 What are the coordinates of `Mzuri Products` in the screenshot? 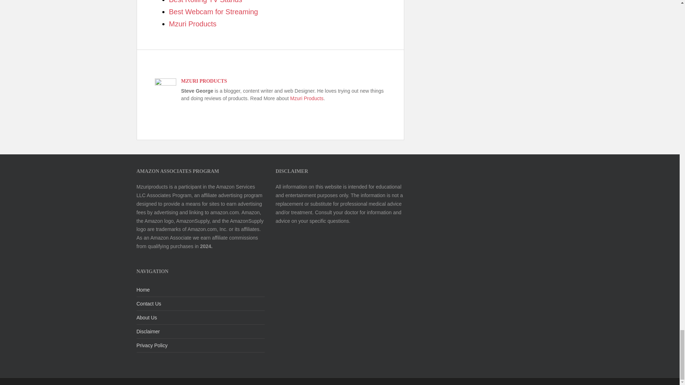 It's located at (306, 98).